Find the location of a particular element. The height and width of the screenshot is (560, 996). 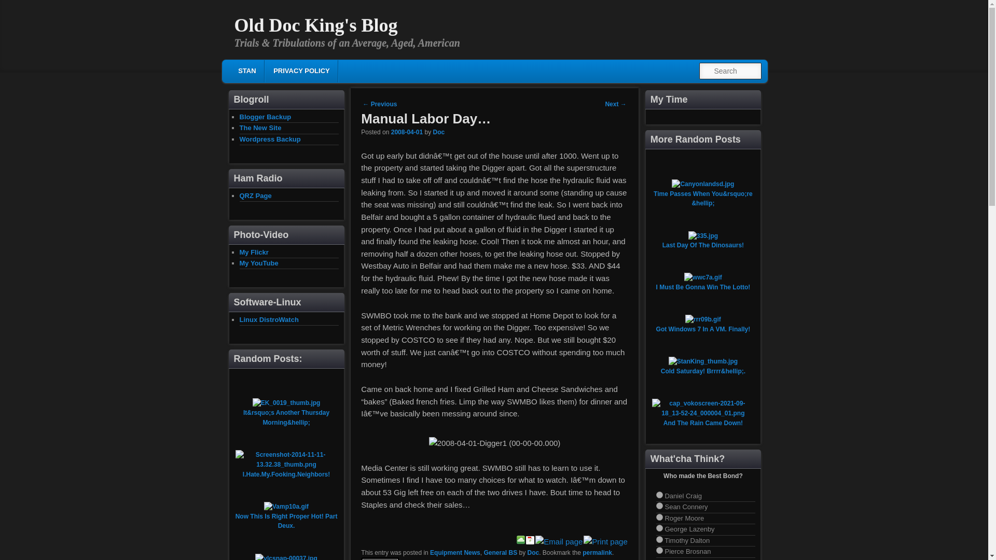

PDF page is located at coordinates (530, 541).